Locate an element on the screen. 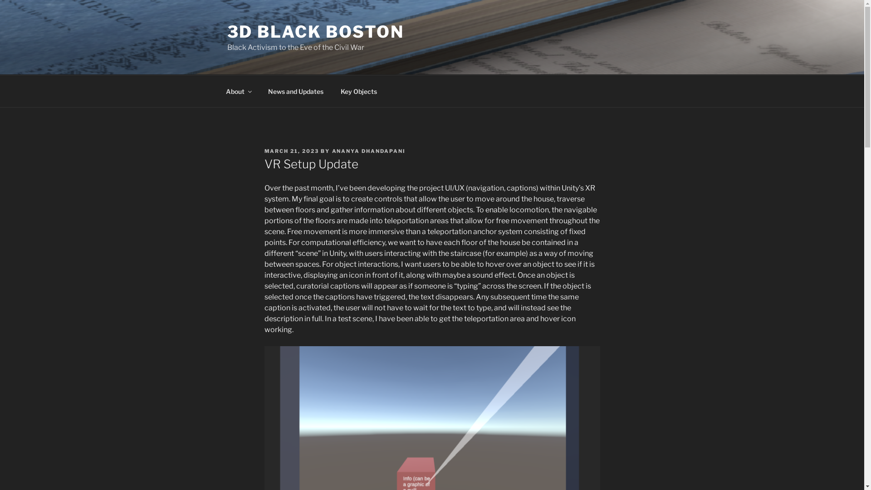 This screenshot has height=490, width=871. ANANYA DHANDAPANI is located at coordinates (369, 151).